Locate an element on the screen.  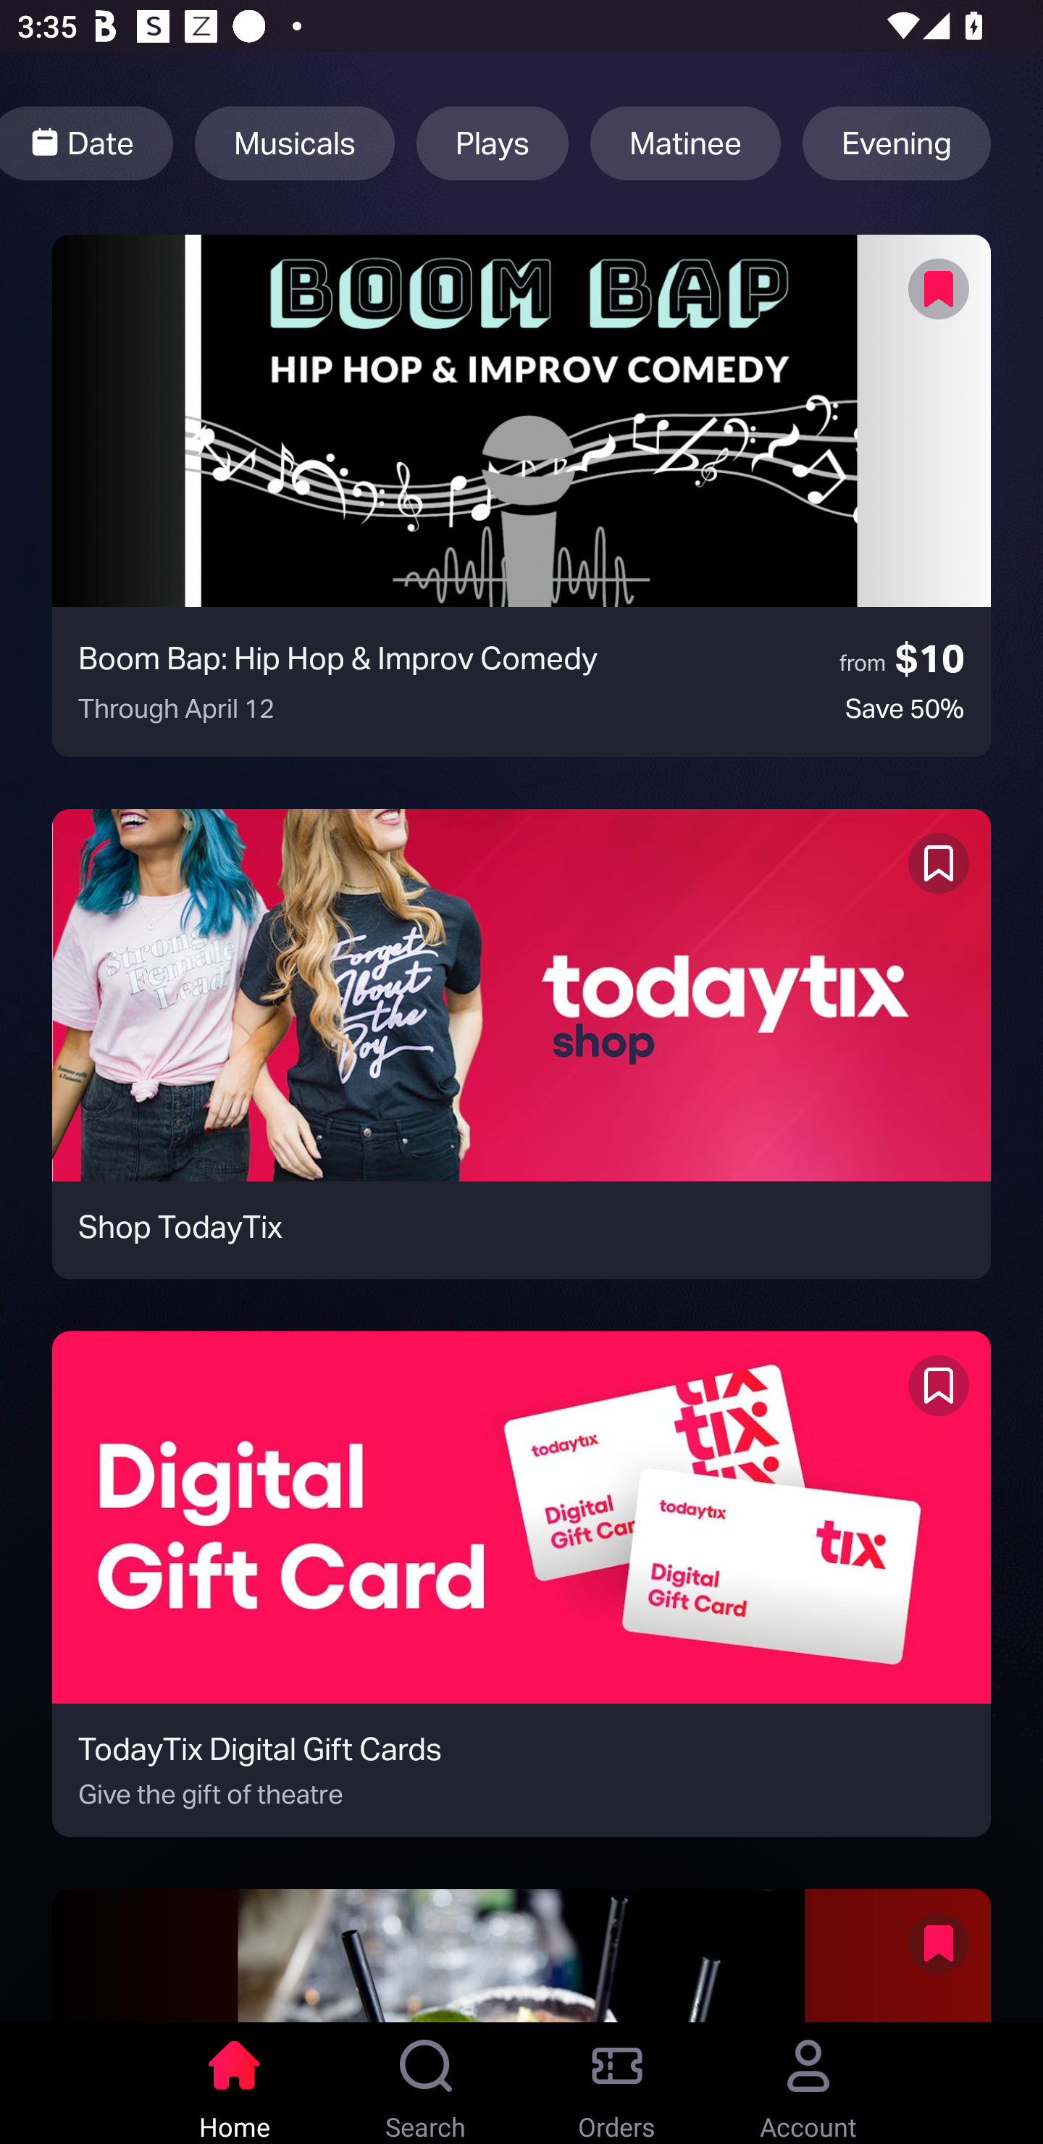
Search is located at coordinates (426, 2083).